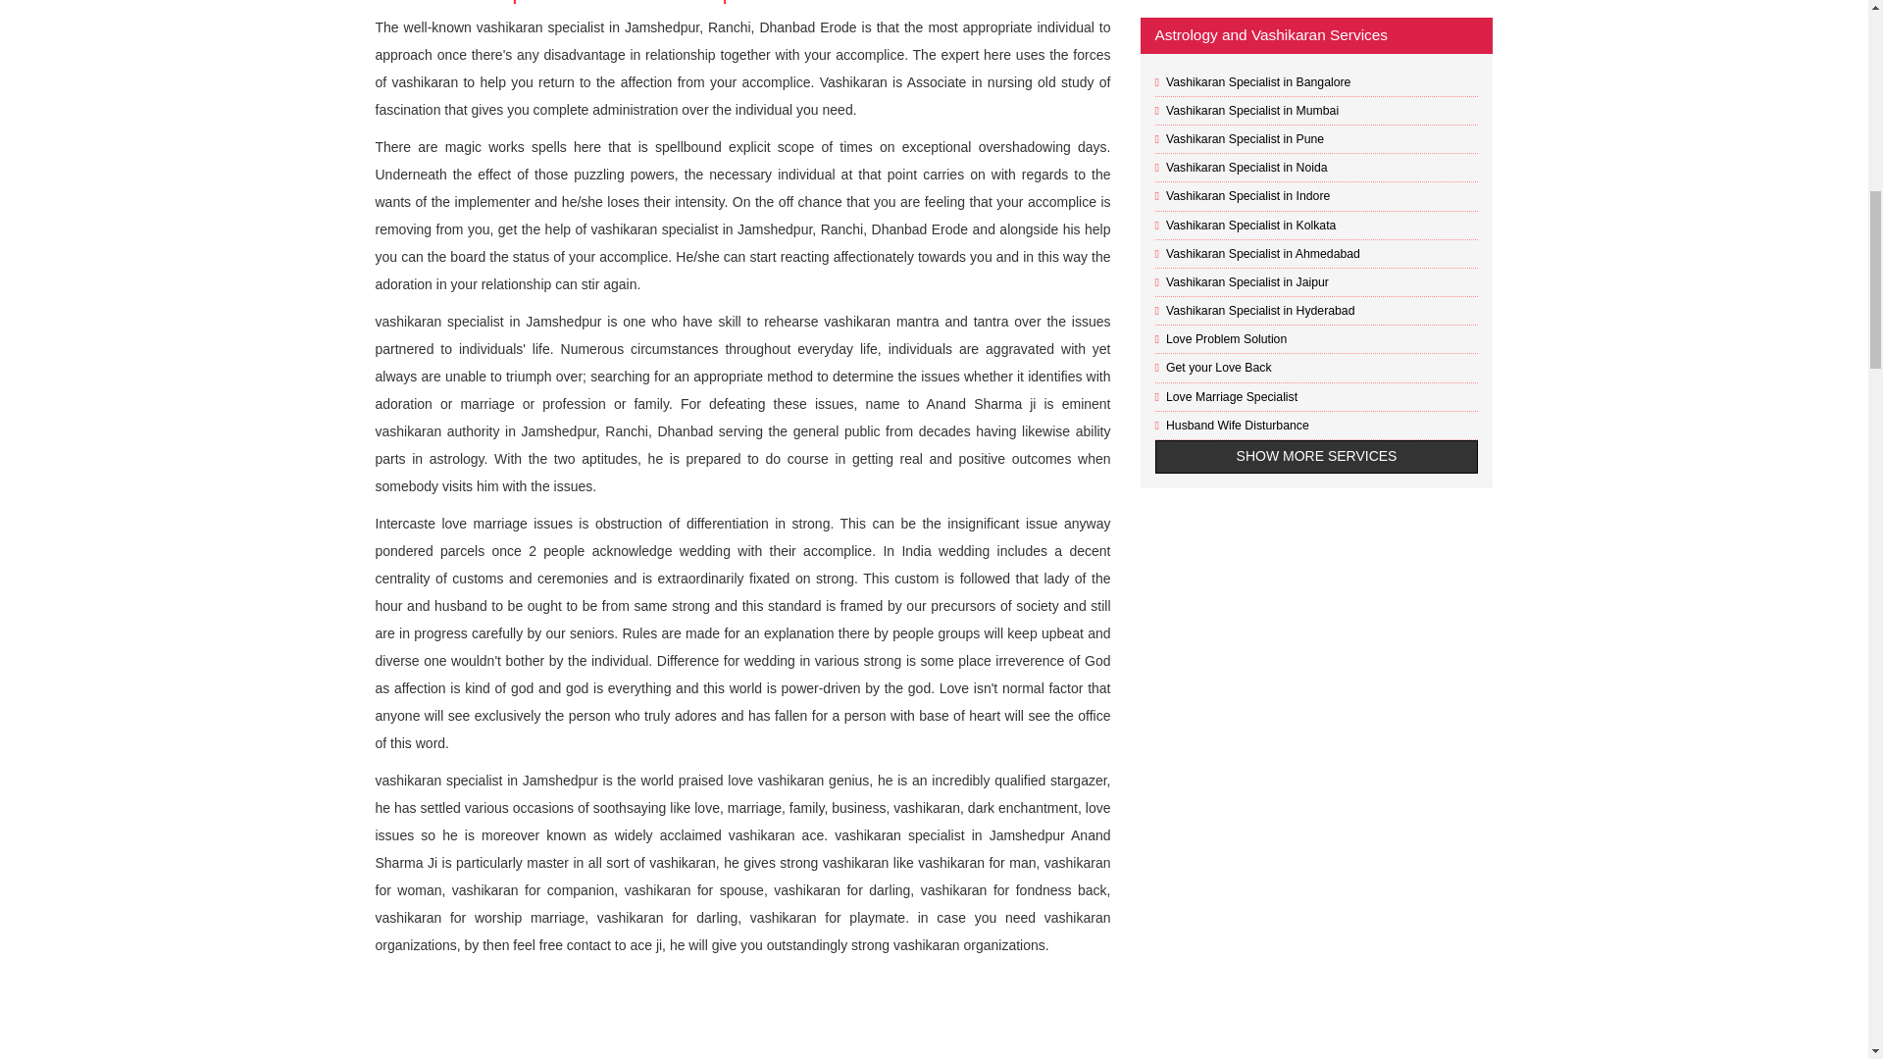 This screenshot has width=1883, height=1059. I want to click on Vashikaran Specialist in Hyderabad, so click(1259, 310).